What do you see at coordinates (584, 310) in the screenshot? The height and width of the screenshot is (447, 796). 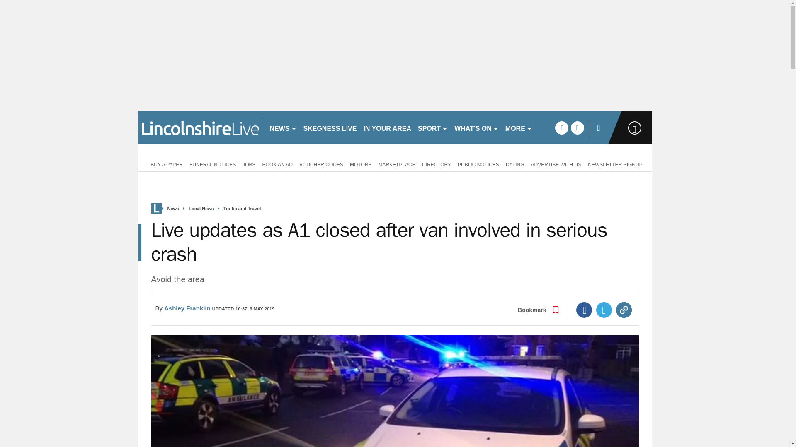 I see `Facebook` at bounding box center [584, 310].